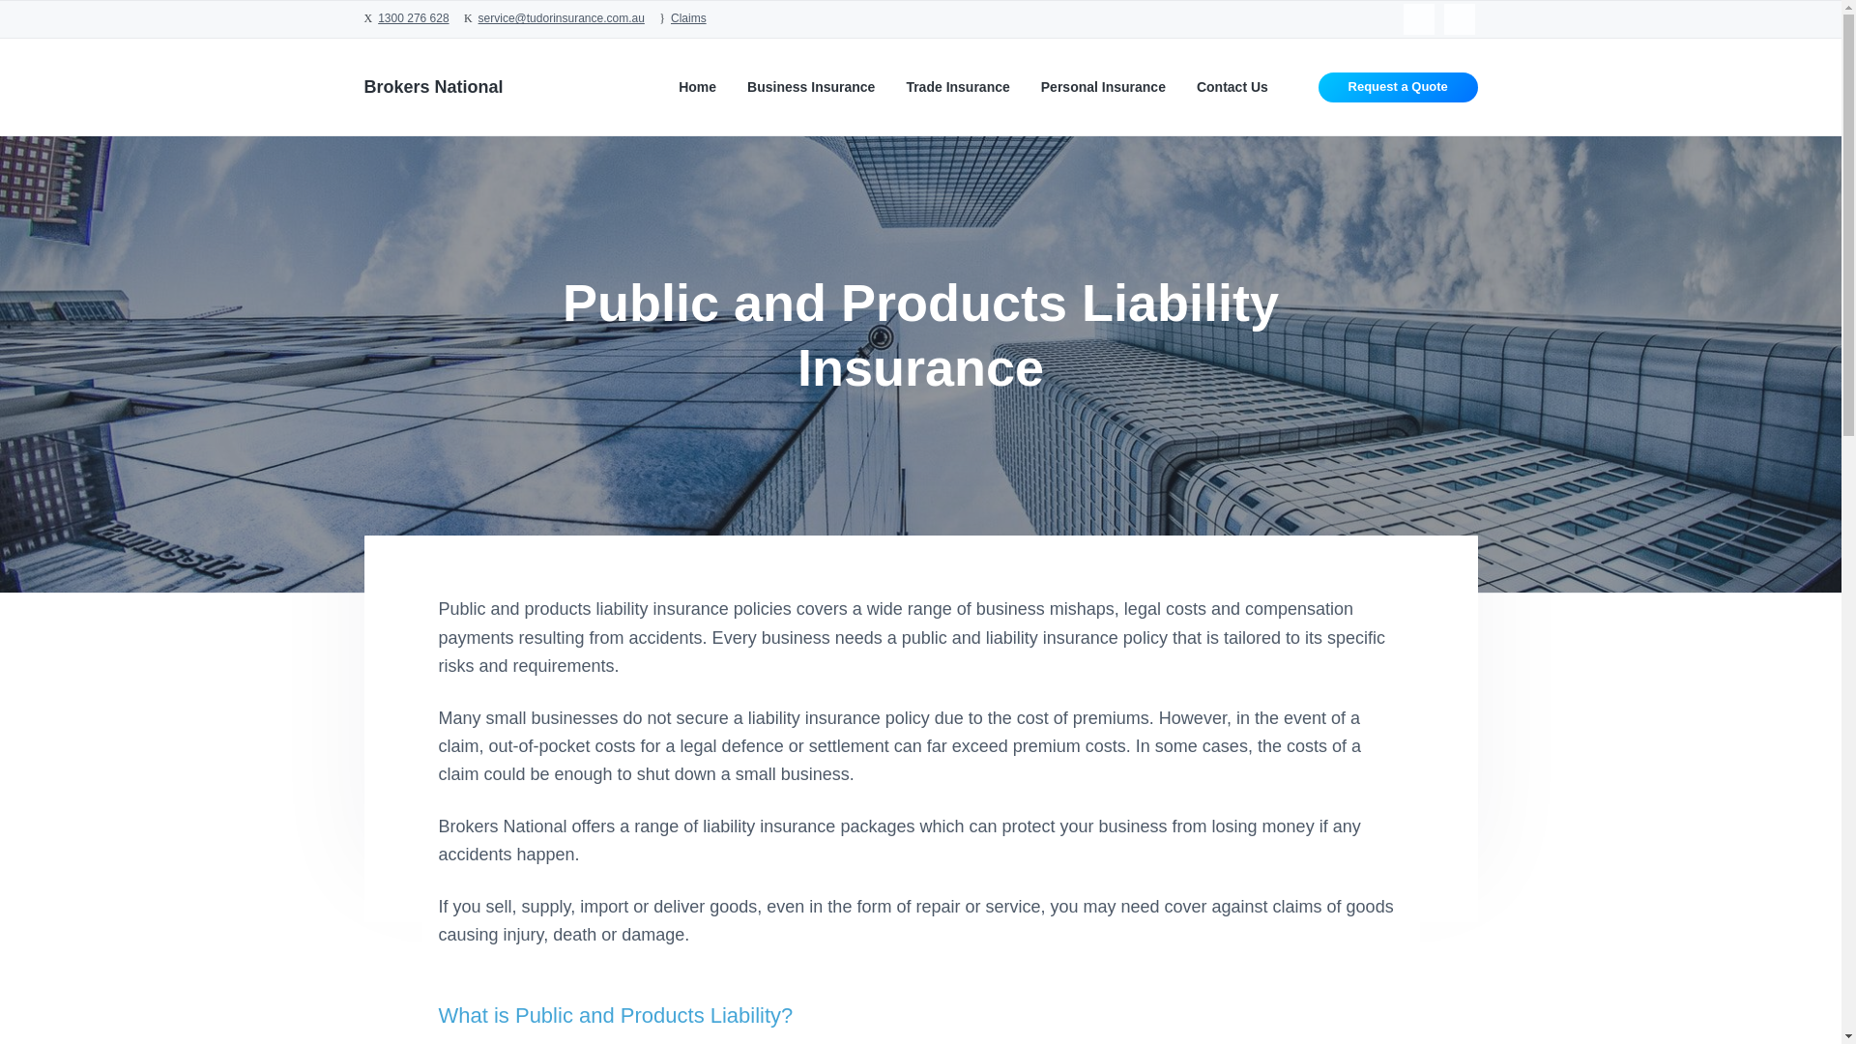 The width and height of the screenshot is (1856, 1044). I want to click on  phone us on 1300 276 628, so click(414, 18).